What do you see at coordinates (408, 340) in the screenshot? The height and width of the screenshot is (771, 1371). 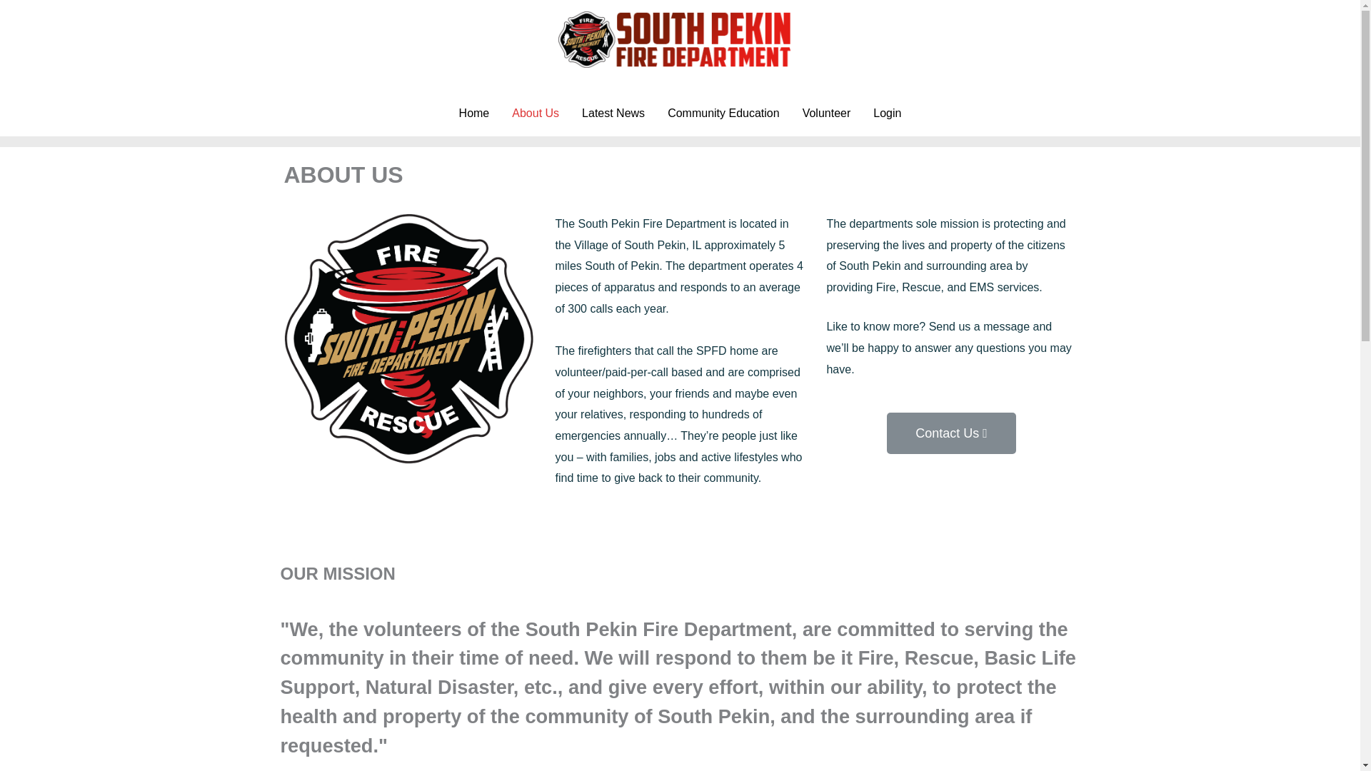 I see `pic1` at bounding box center [408, 340].